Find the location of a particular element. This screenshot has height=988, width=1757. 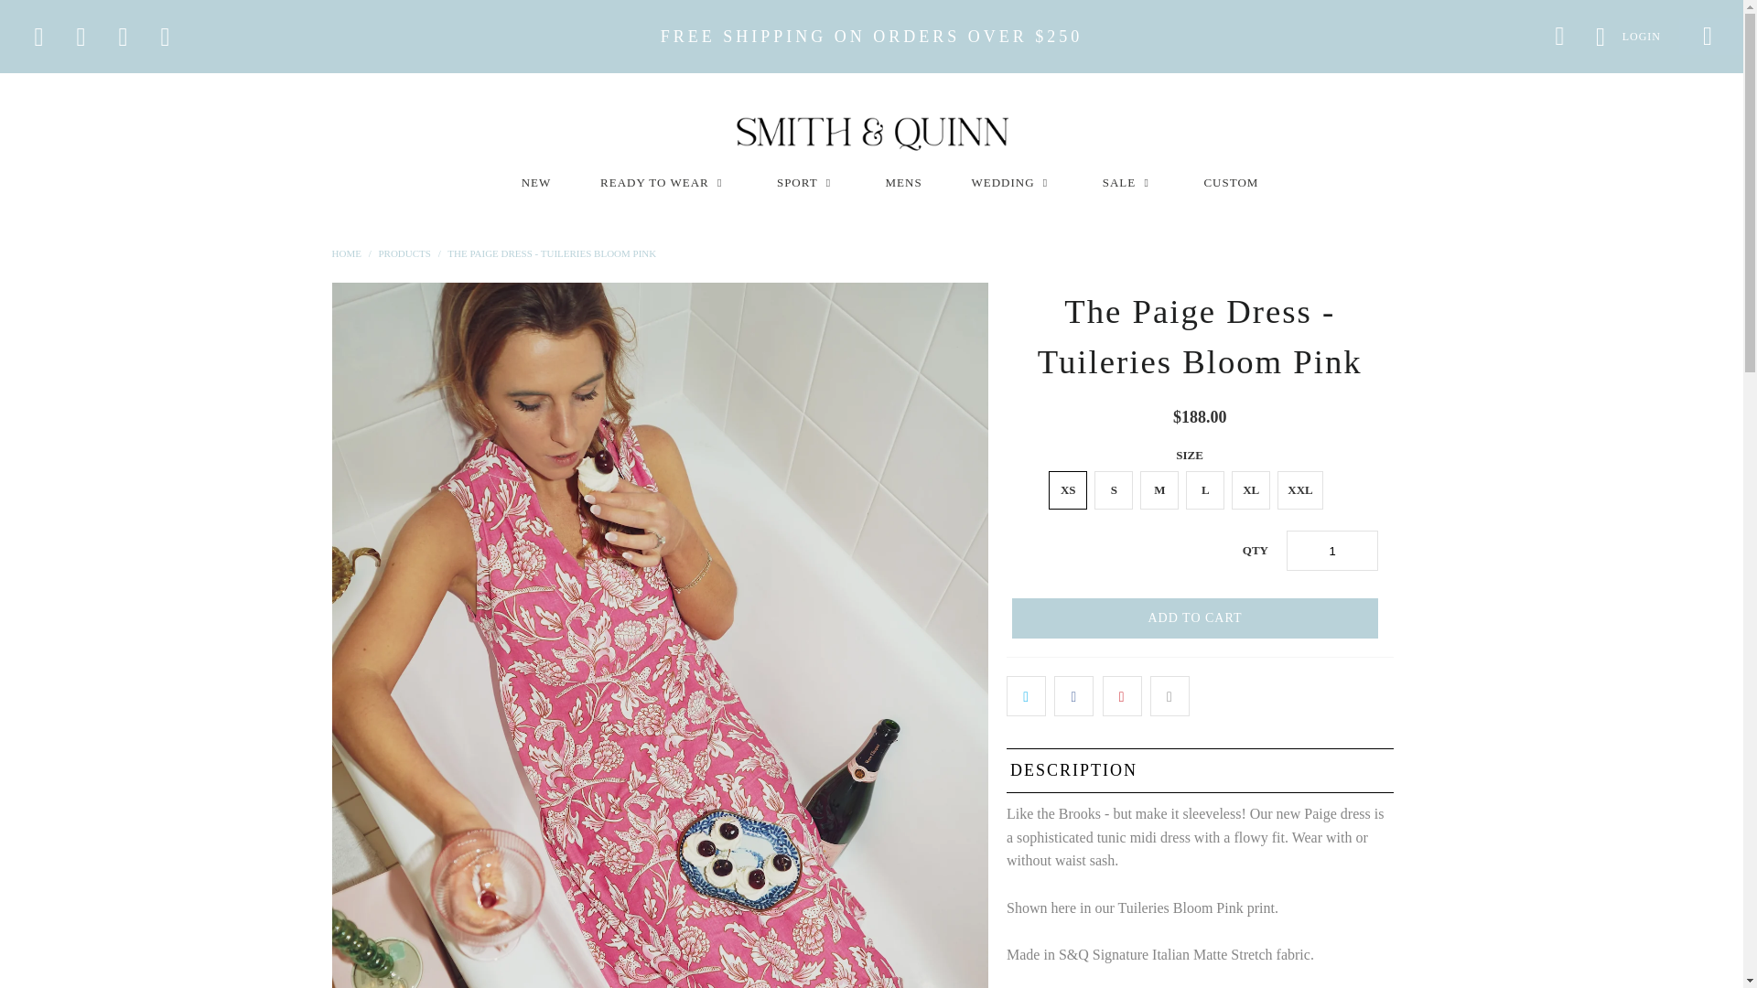

Smith and Quinn is located at coordinates (871, 133).